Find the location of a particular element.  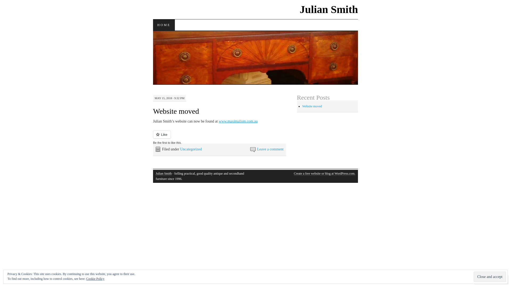

Leave a comment is located at coordinates (270, 149).